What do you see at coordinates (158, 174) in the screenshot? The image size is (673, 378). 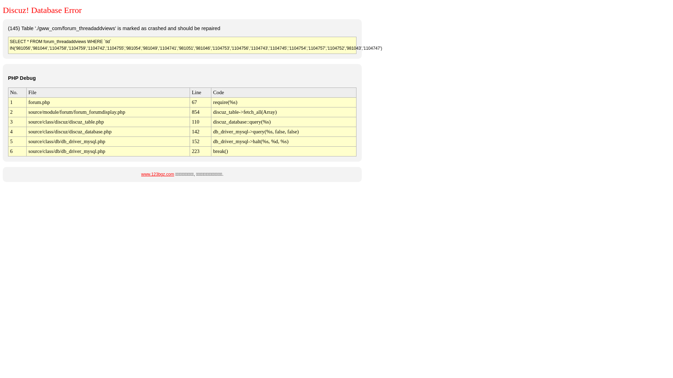 I see `www.123bgz.com` at bounding box center [158, 174].